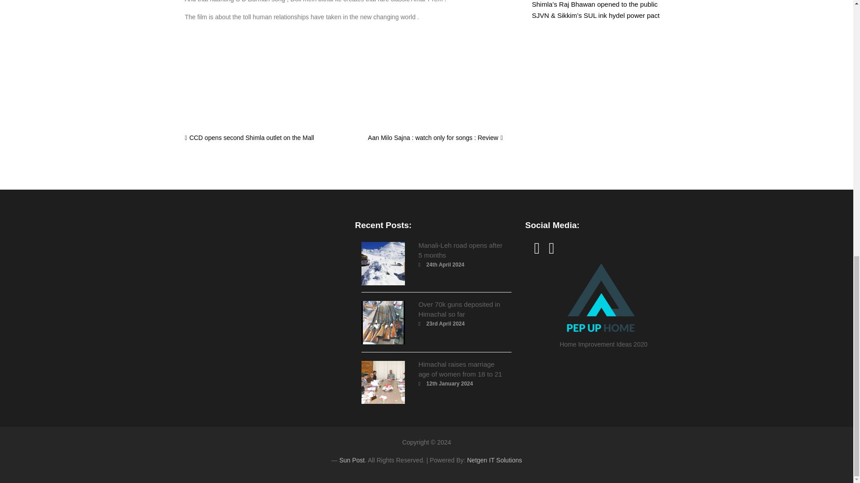 The width and height of the screenshot is (860, 483). What do you see at coordinates (249, 138) in the screenshot?
I see `CCD opens second Shimla outlet on the Mall` at bounding box center [249, 138].